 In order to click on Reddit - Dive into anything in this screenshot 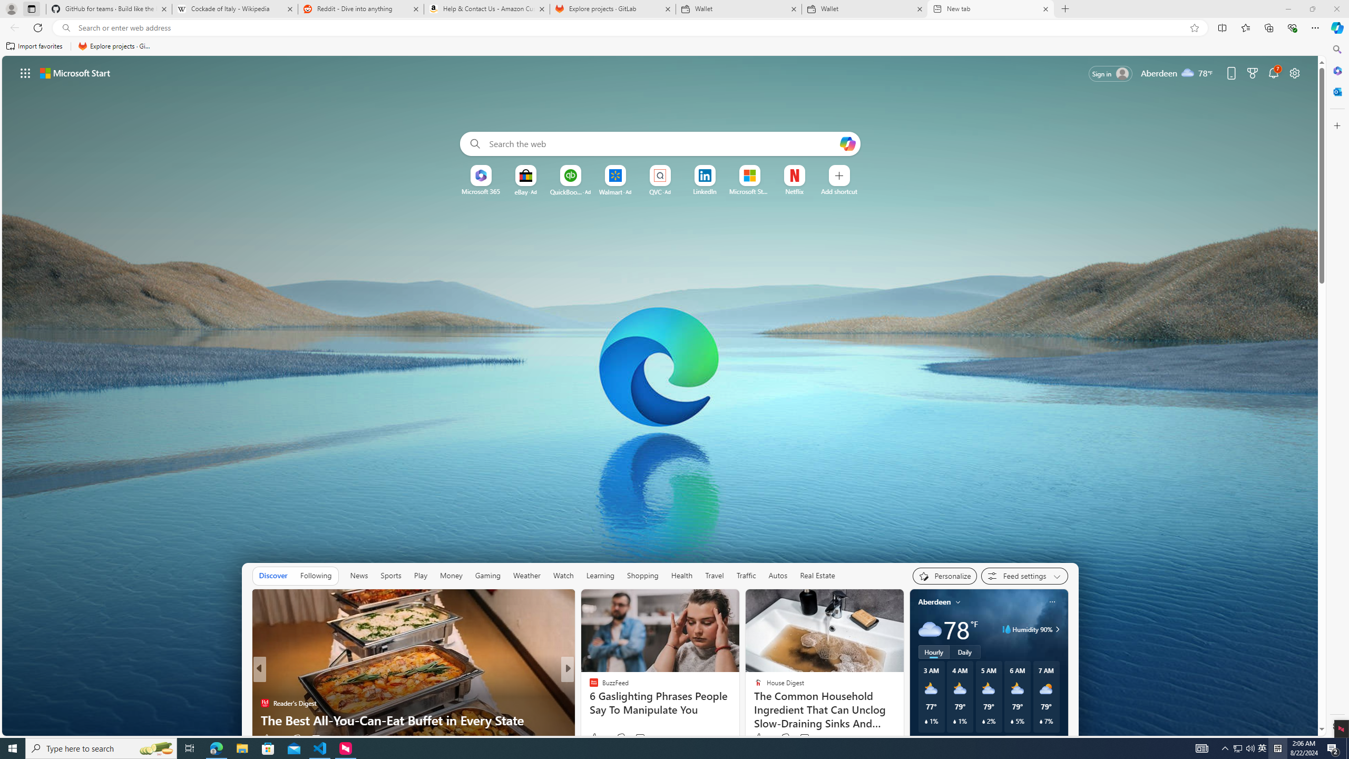, I will do `click(361, 9)`.